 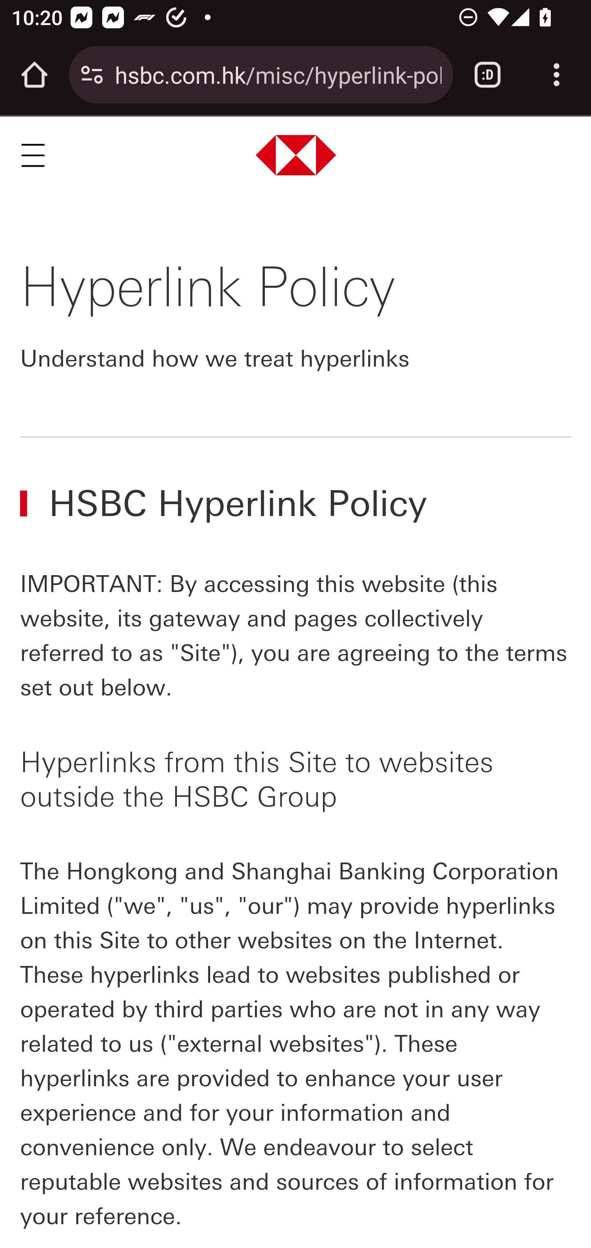 What do you see at coordinates (488, 75) in the screenshot?
I see `Switch or close tabs` at bounding box center [488, 75].